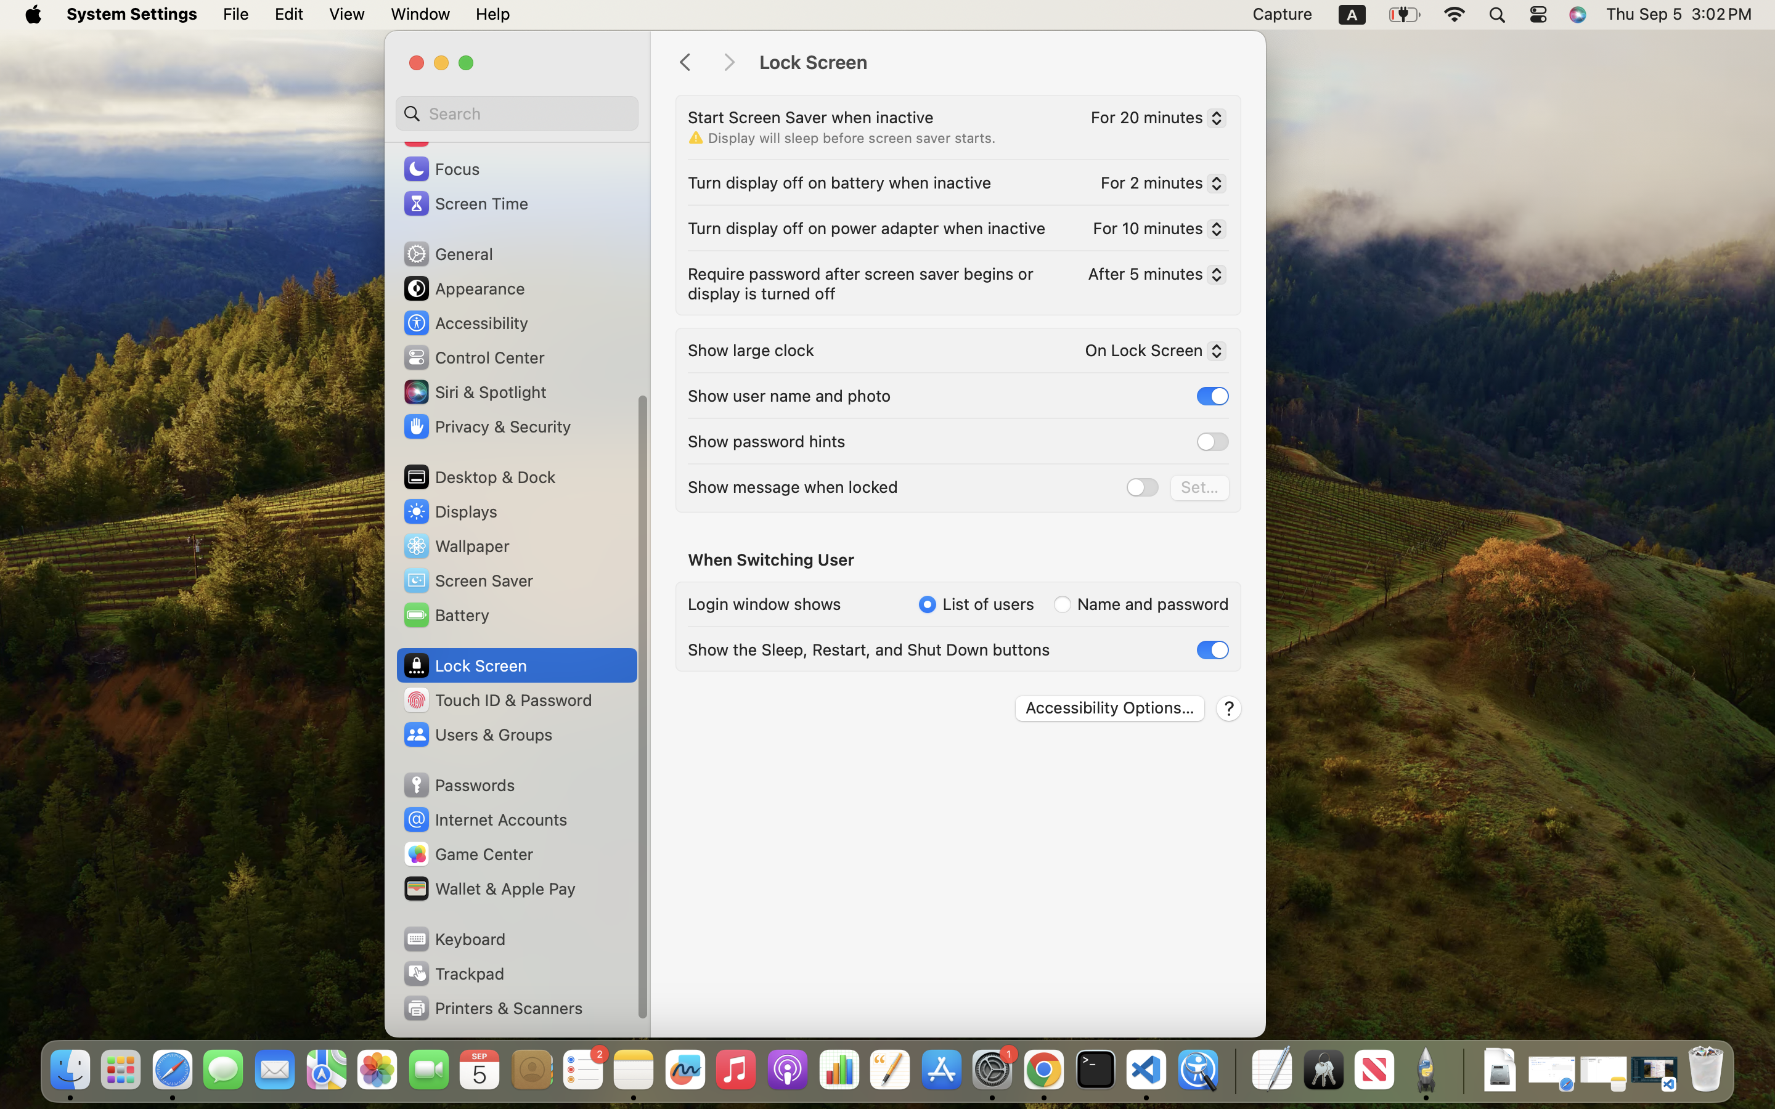 The width and height of the screenshot is (1775, 1109). I want to click on Trackpad, so click(453, 973).